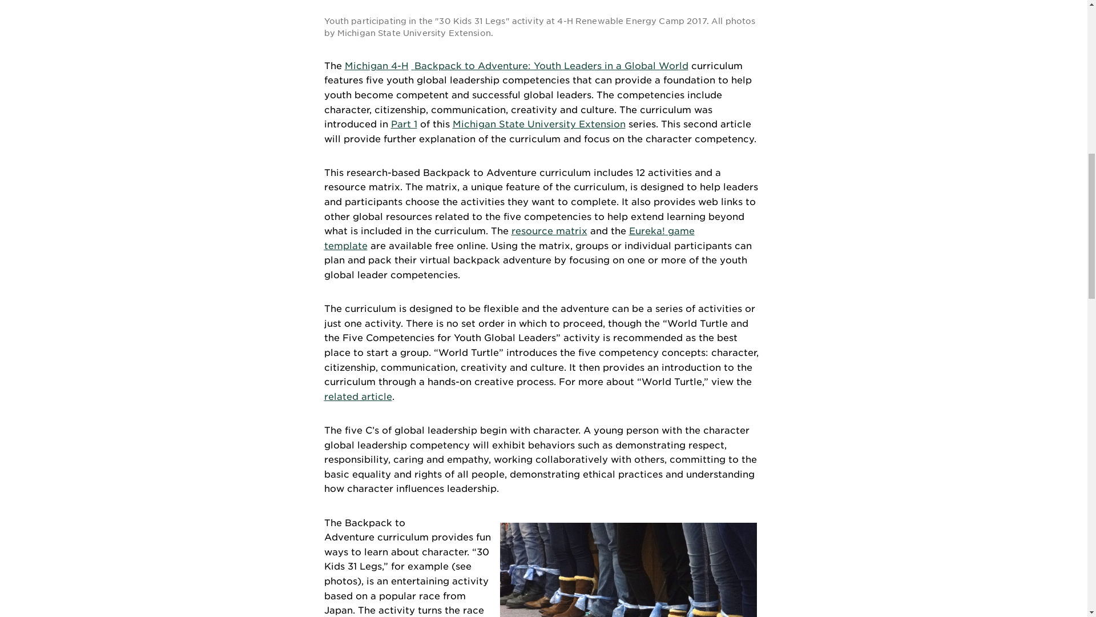  What do you see at coordinates (358, 396) in the screenshot?
I see `related article` at bounding box center [358, 396].